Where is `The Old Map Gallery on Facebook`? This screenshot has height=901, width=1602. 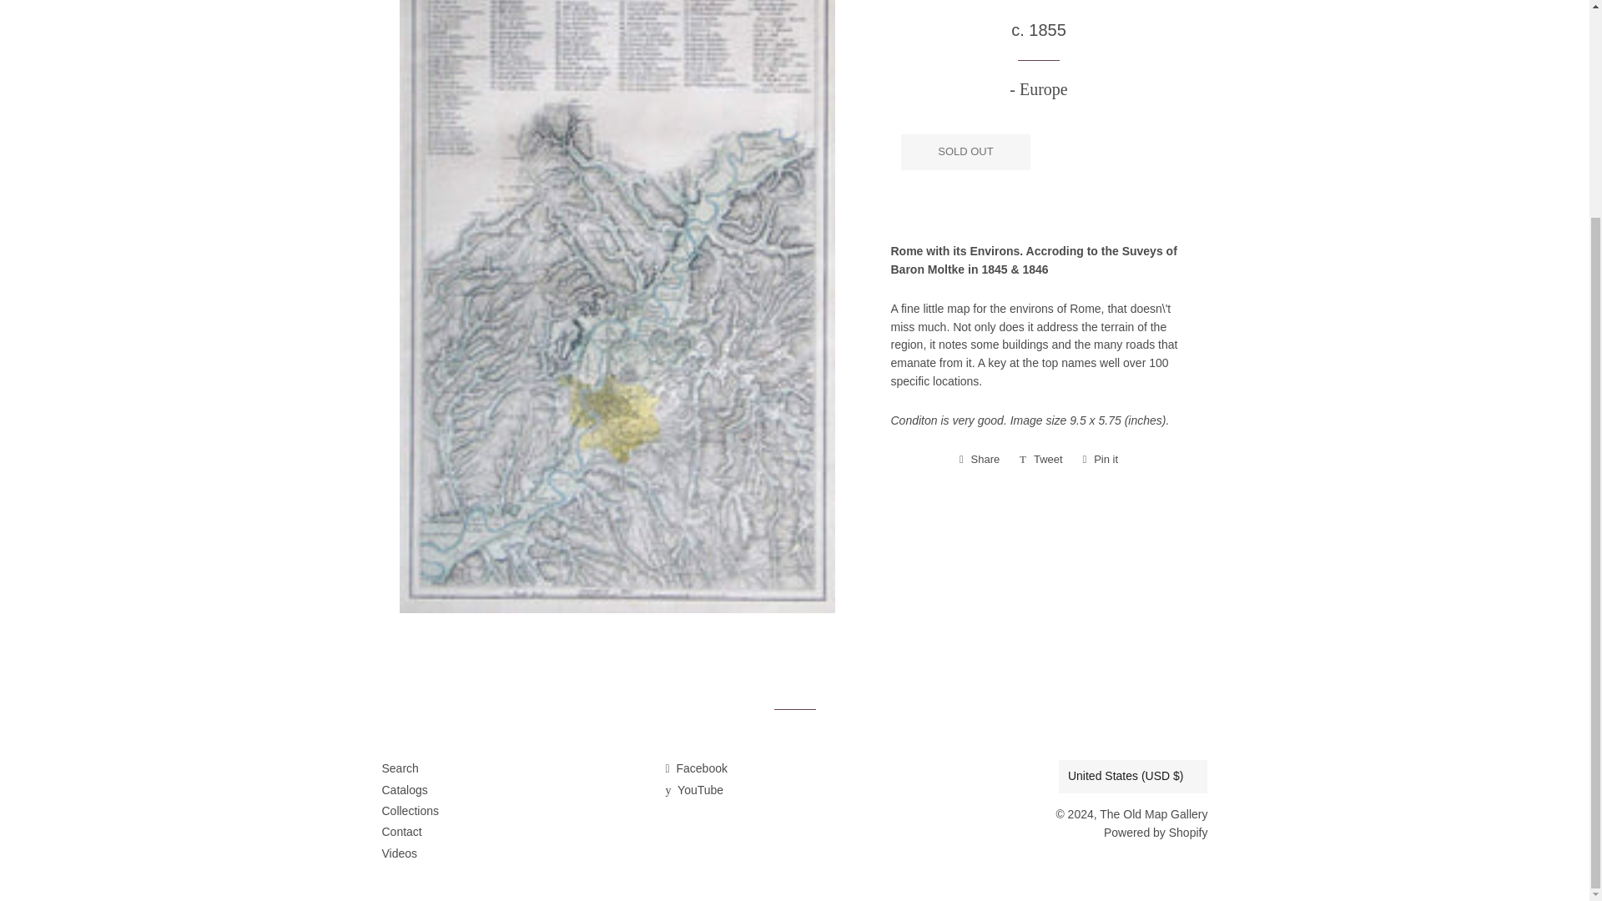 The Old Map Gallery on Facebook is located at coordinates (696, 768).